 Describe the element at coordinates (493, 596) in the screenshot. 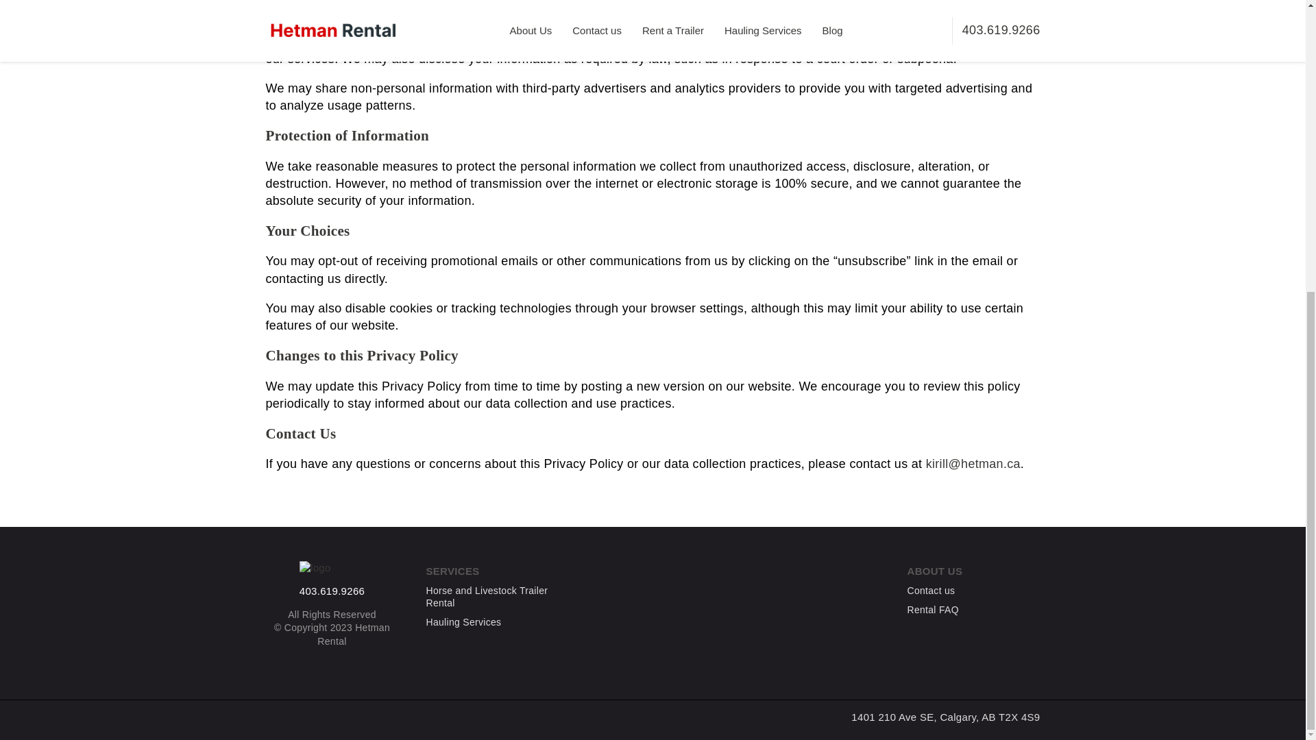

I see `Horse and Livestock Trailer Rental` at that location.